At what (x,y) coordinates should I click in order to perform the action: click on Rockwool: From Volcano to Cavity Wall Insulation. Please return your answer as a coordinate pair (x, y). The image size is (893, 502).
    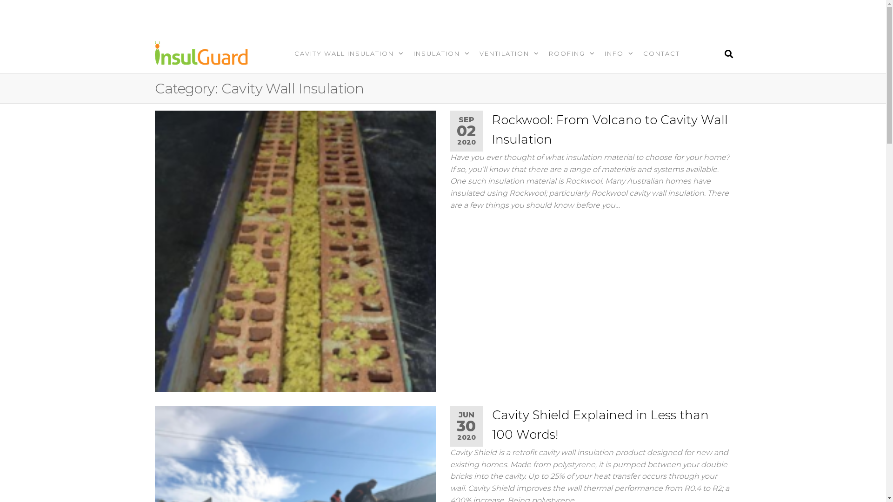
    Looking at the image, I should click on (610, 130).